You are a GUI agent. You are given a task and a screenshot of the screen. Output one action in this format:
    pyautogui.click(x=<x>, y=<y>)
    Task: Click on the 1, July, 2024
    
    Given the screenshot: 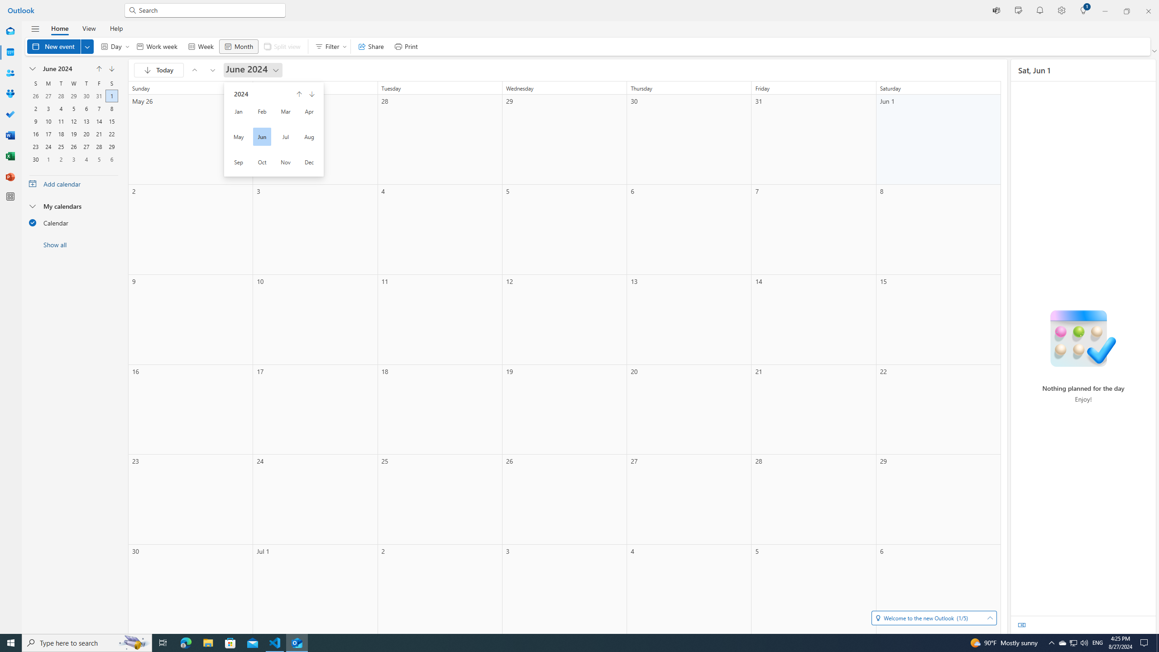 What is the action you would take?
    pyautogui.click(x=48, y=158)
    